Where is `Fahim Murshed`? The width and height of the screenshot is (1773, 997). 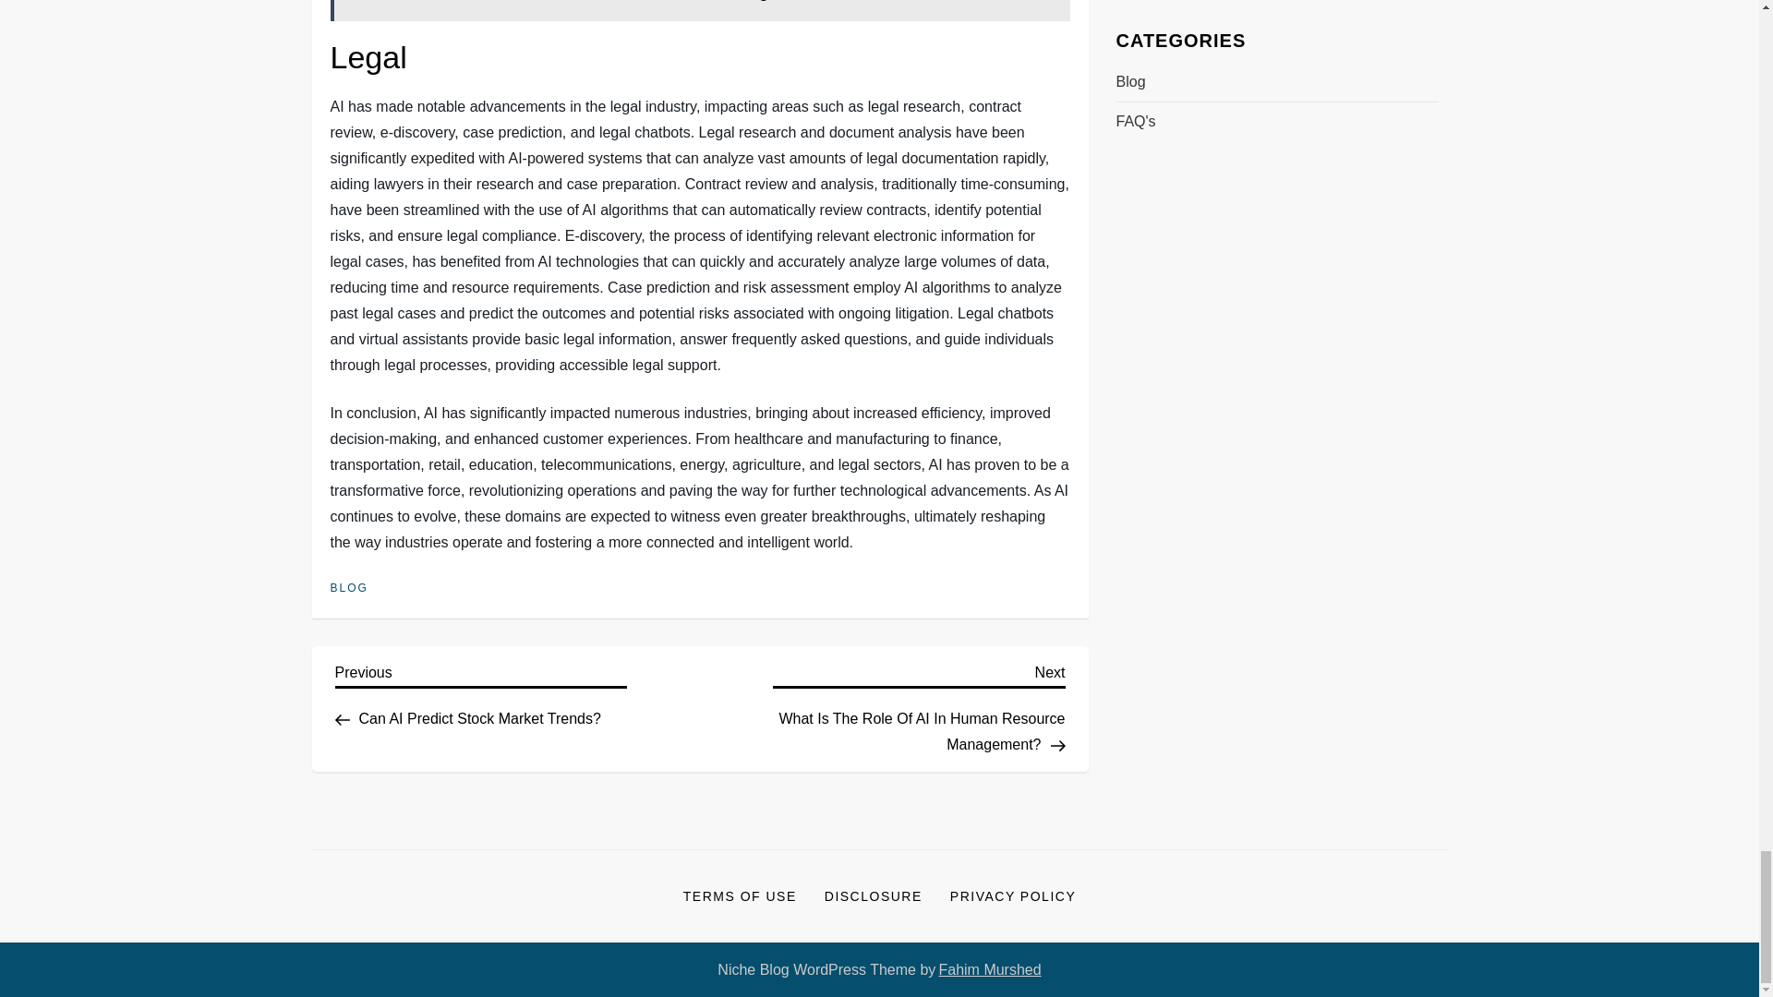 Fahim Murshed is located at coordinates (873, 895).